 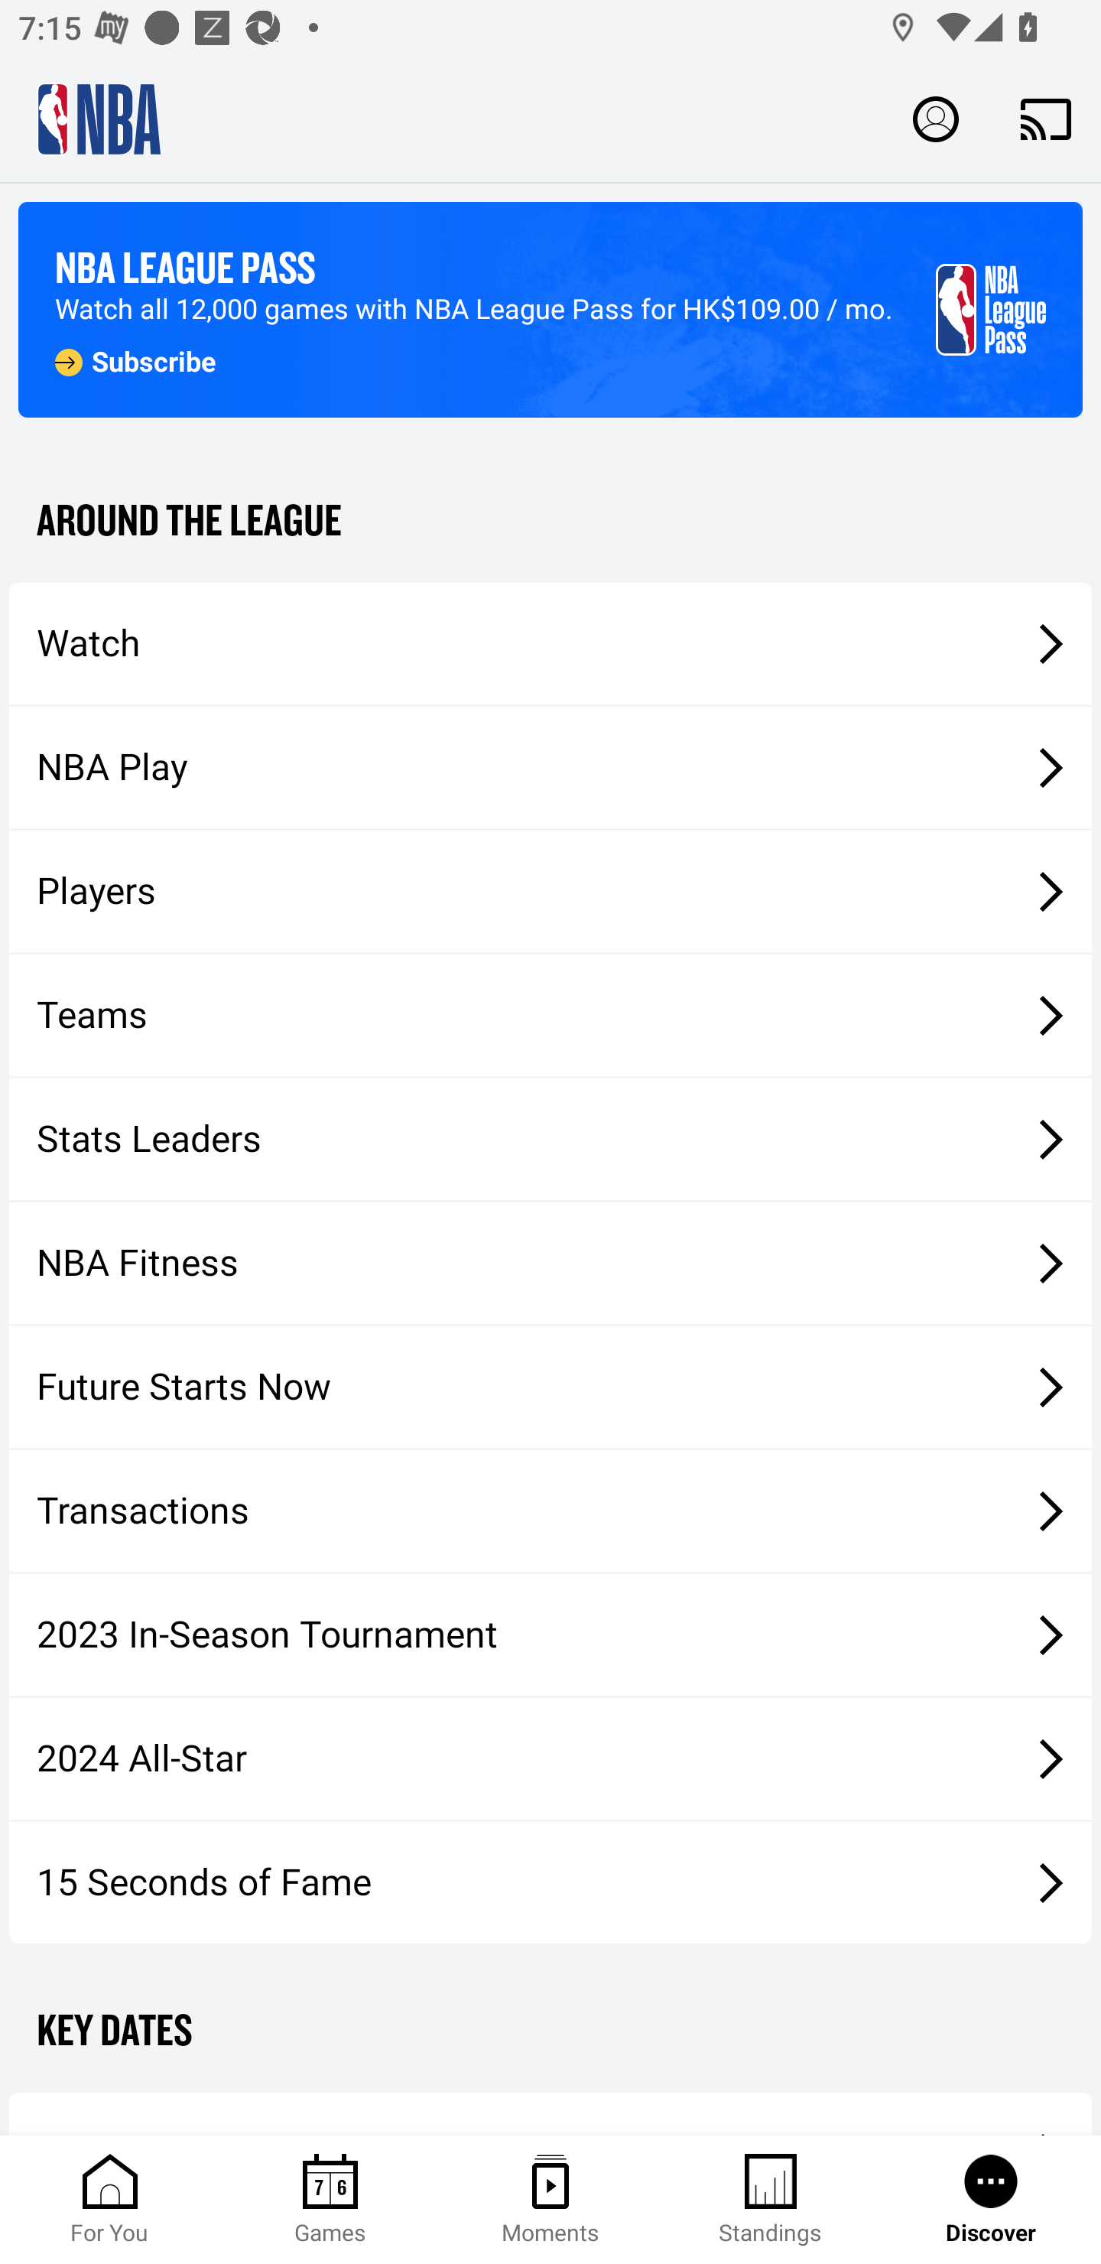 I want to click on NBA Fitness, so click(x=550, y=1263).